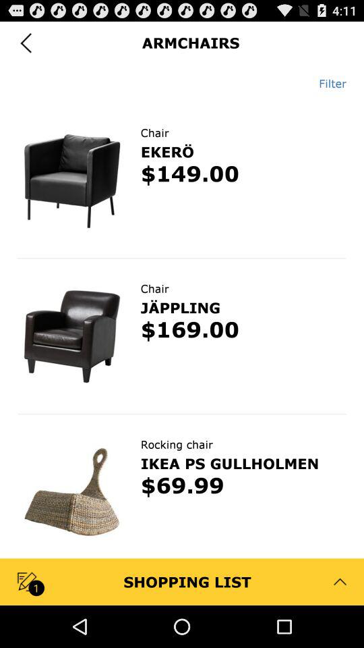 This screenshot has height=648, width=364. What do you see at coordinates (177, 444) in the screenshot?
I see `turn on rocking chair app` at bounding box center [177, 444].